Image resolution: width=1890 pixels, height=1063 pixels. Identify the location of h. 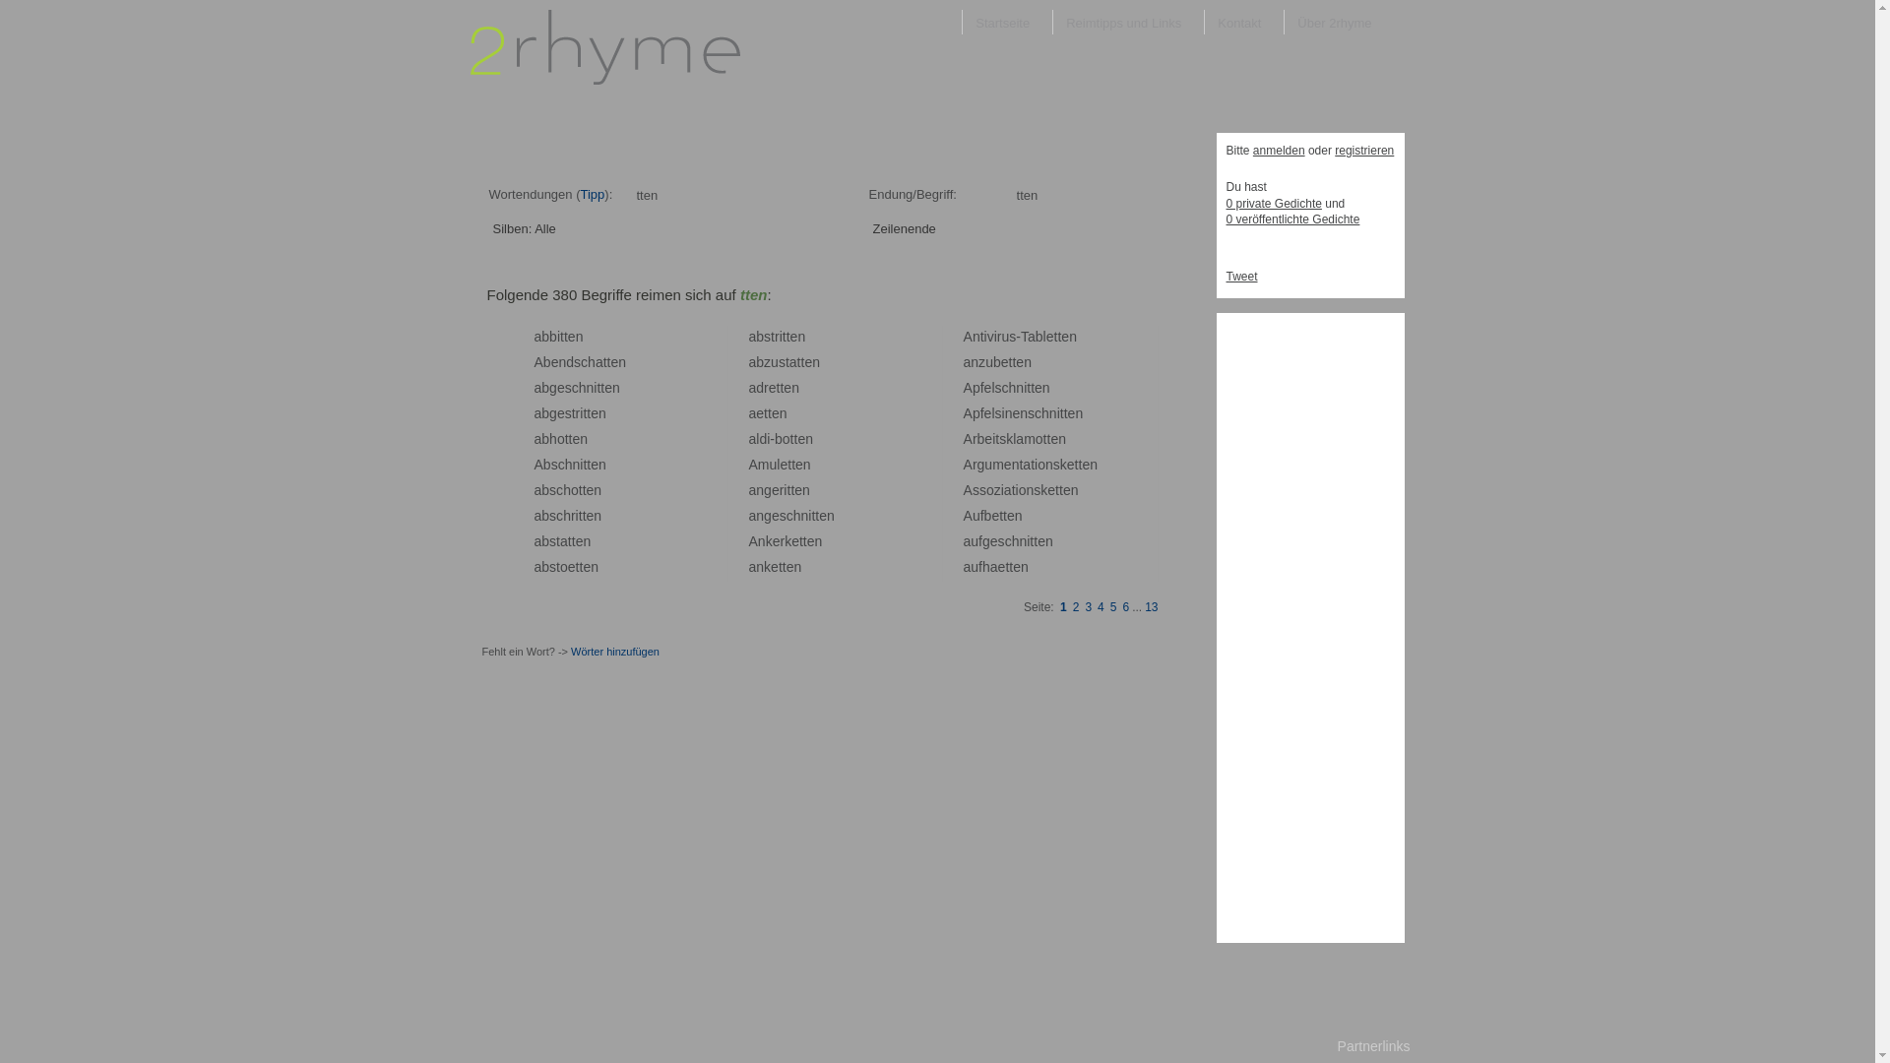
(592, 362).